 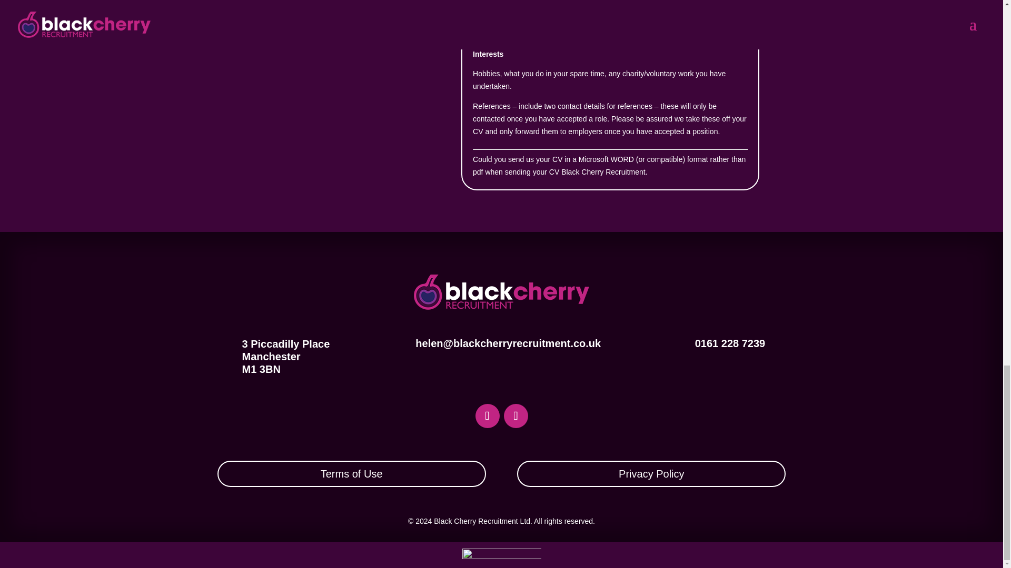 What do you see at coordinates (651, 473) in the screenshot?
I see `Privacy Policy` at bounding box center [651, 473].